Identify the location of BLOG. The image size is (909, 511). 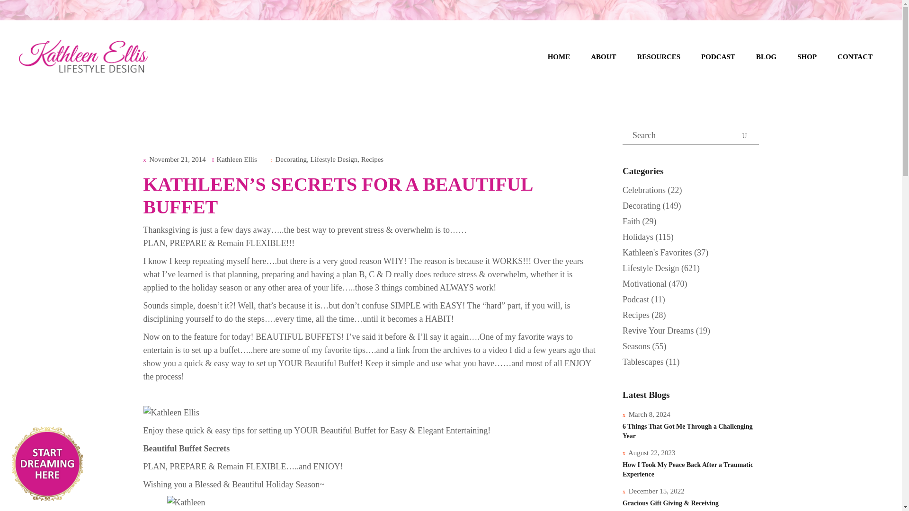
(766, 57).